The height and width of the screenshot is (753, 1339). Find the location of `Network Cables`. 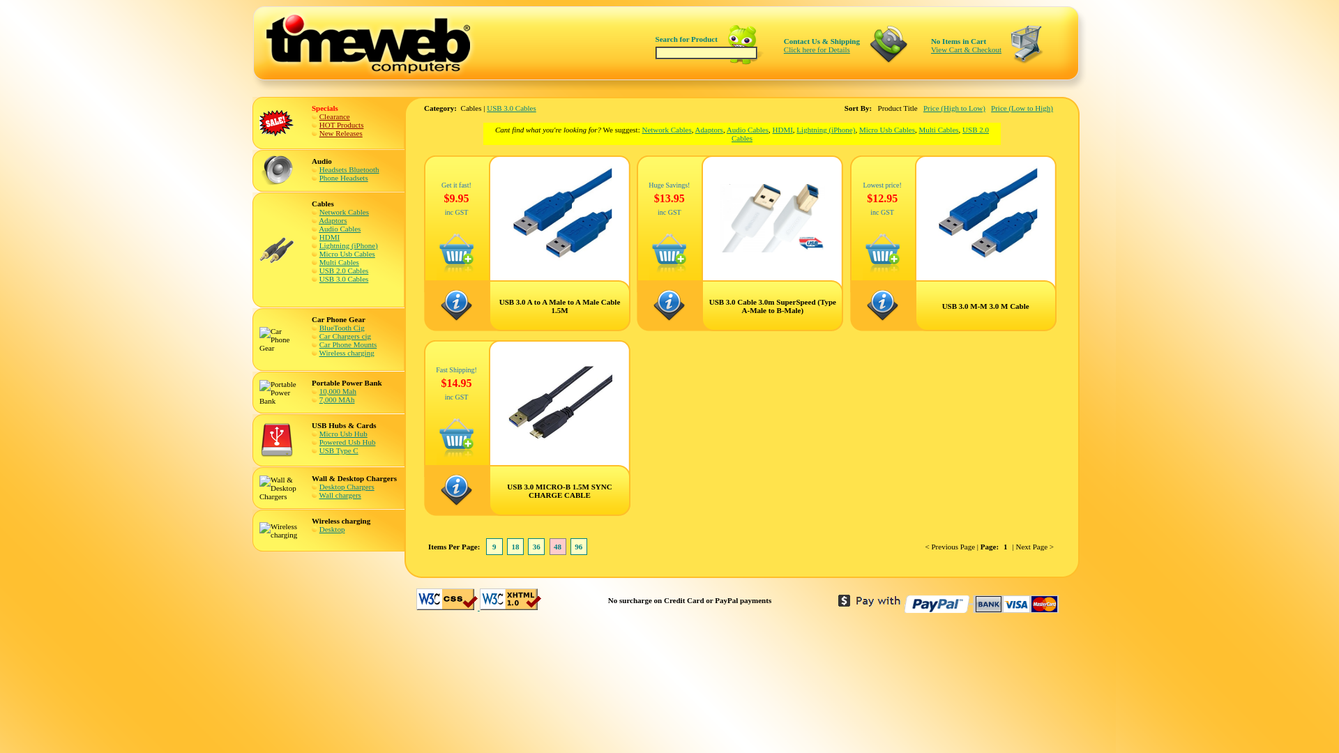

Network Cables is located at coordinates (345, 212).